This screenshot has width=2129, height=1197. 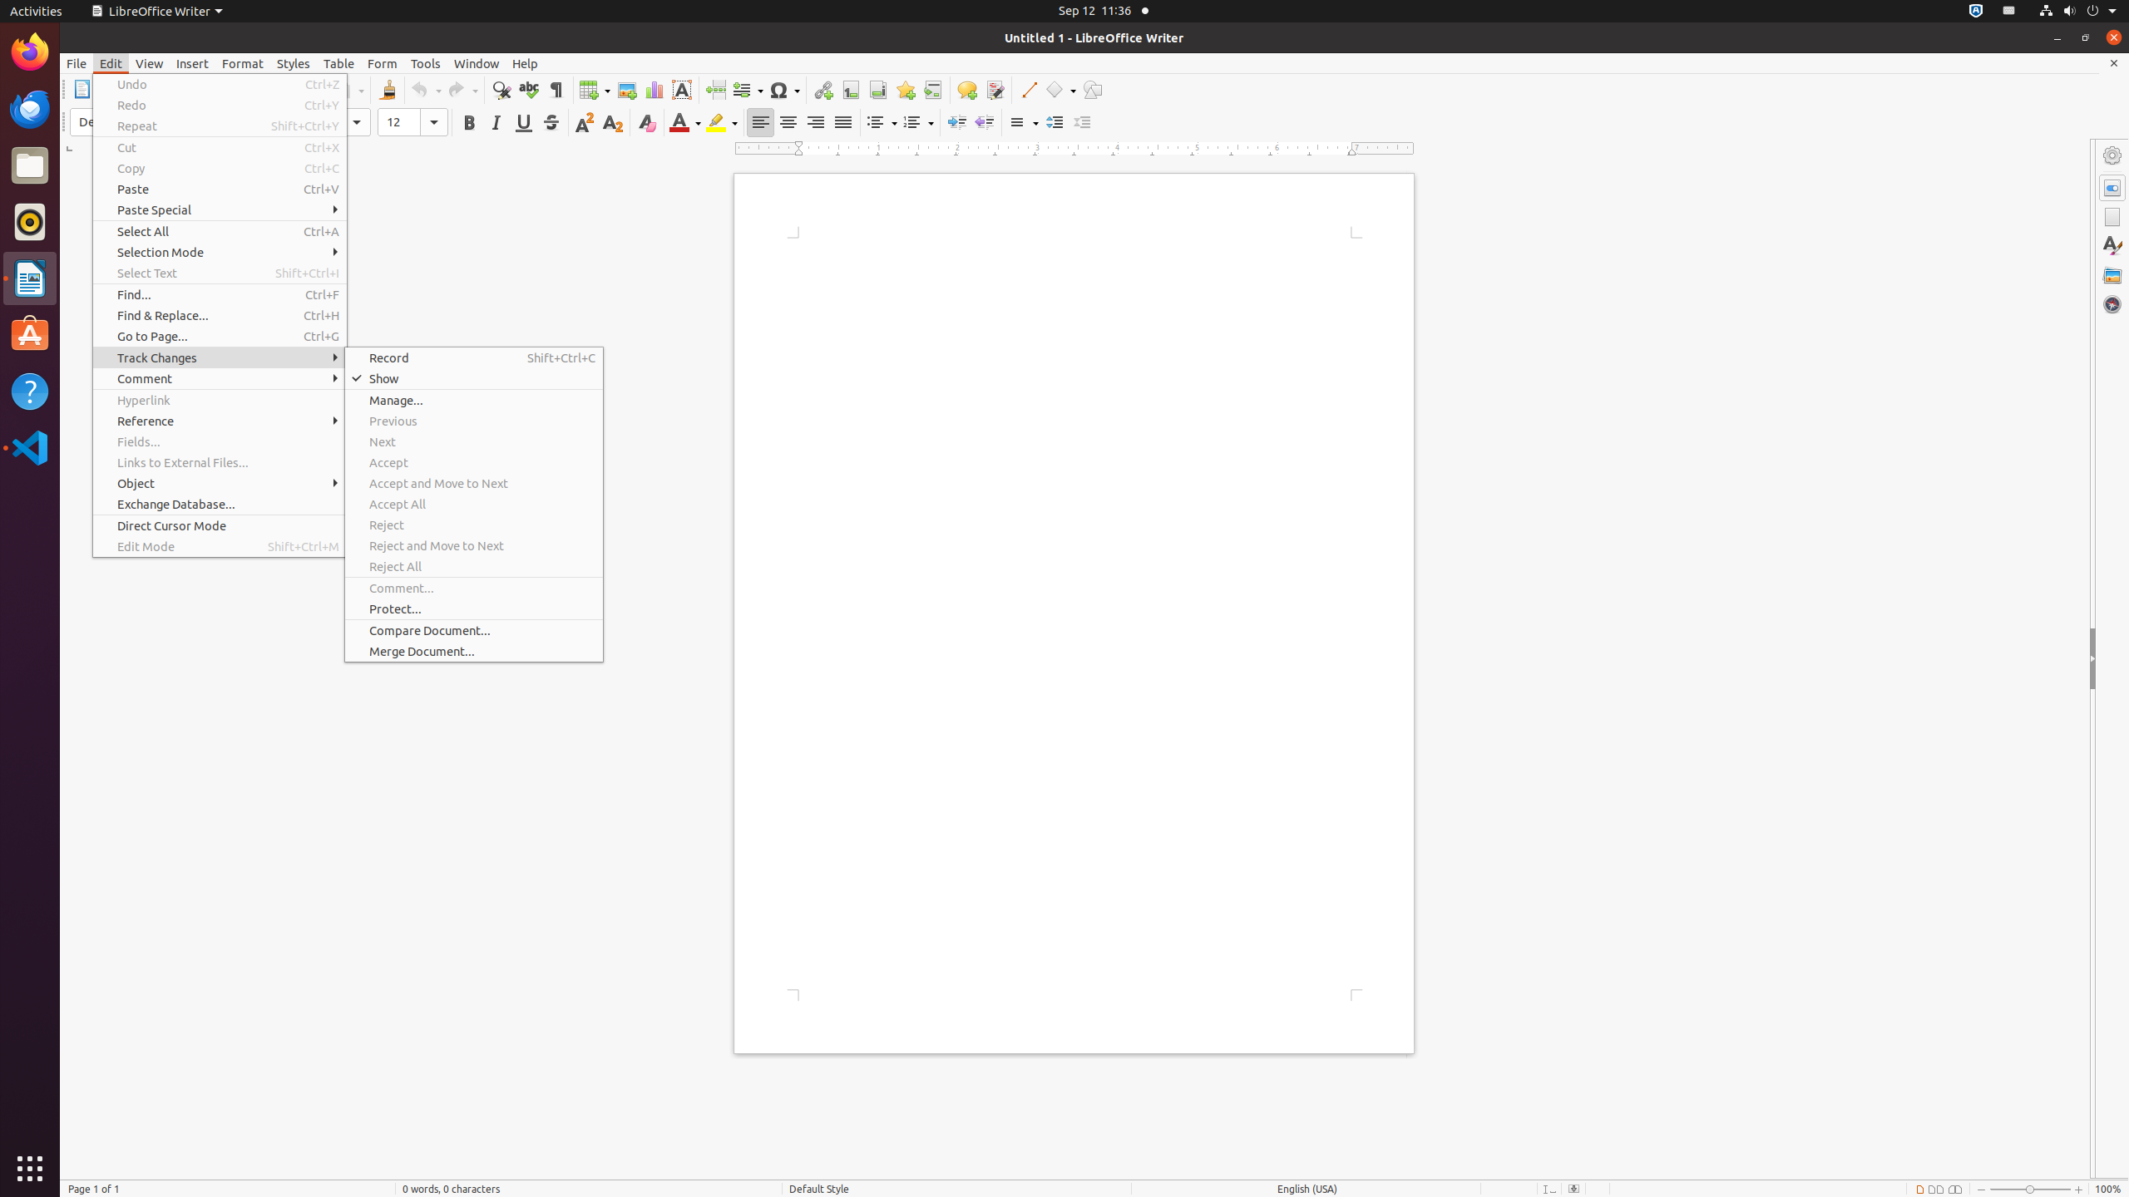 I want to click on Comment, so click(x=220, y=379).